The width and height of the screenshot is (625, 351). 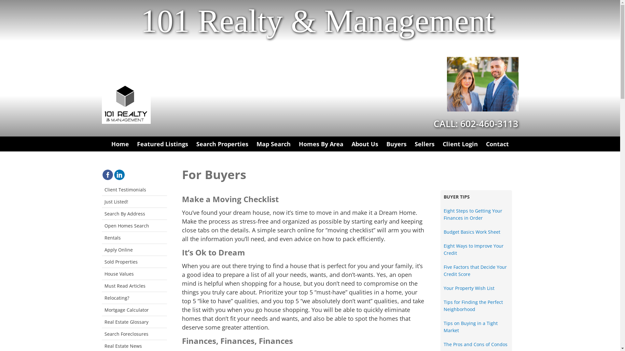 I want to click on Real Estate Glossary, so click(x=134, y=322).